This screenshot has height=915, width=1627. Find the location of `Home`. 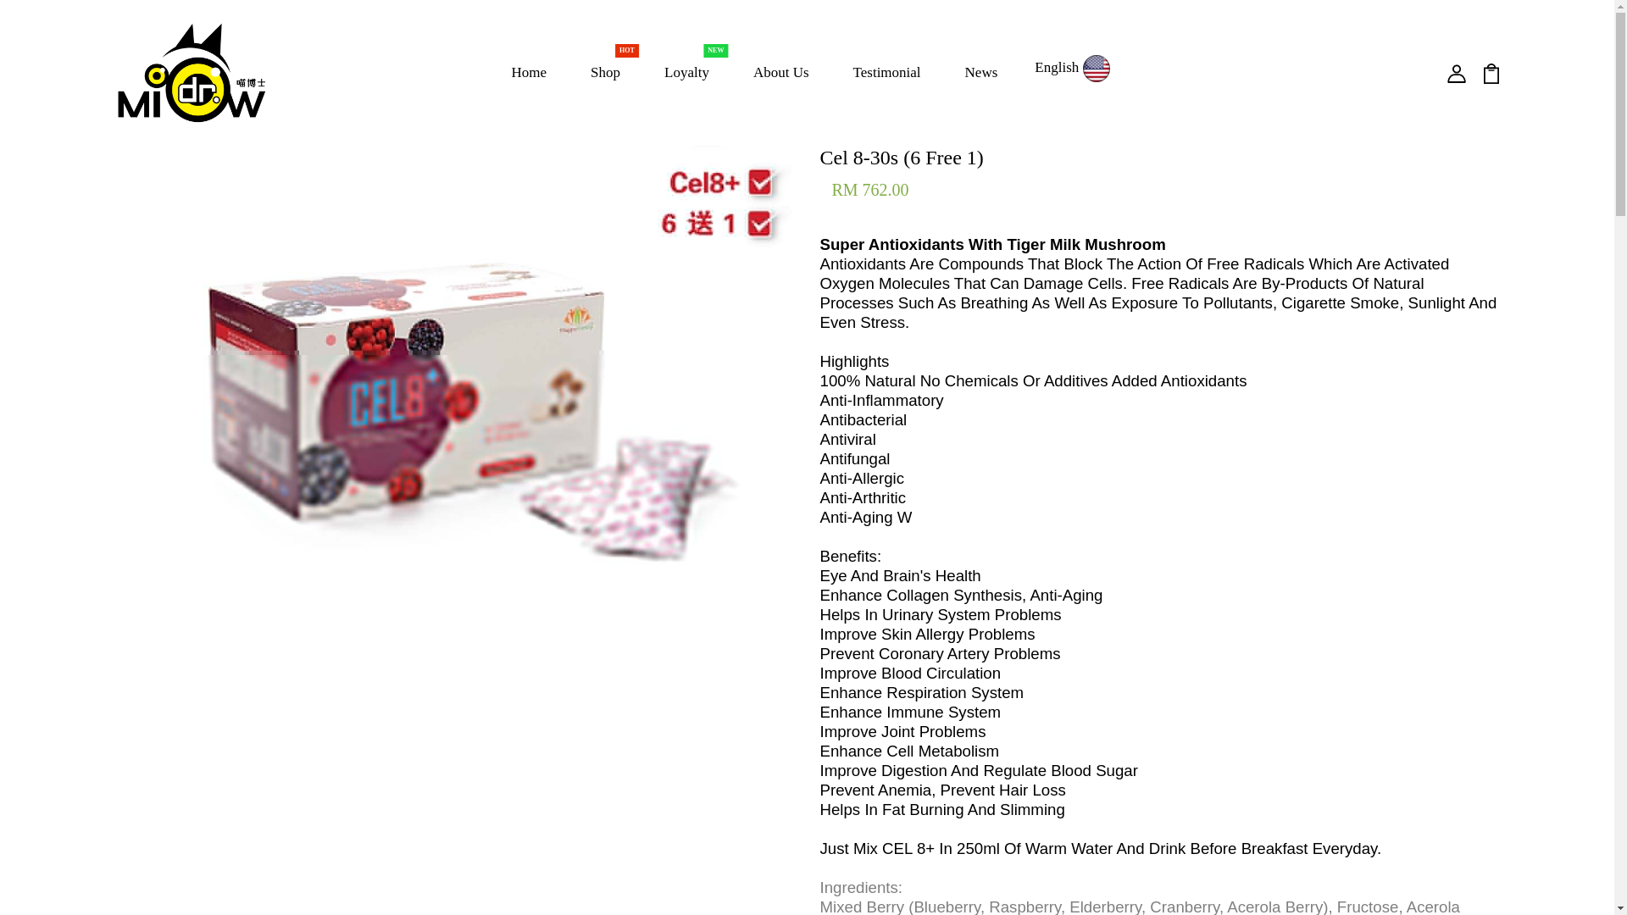

Home is located at coordinates (529, 72).